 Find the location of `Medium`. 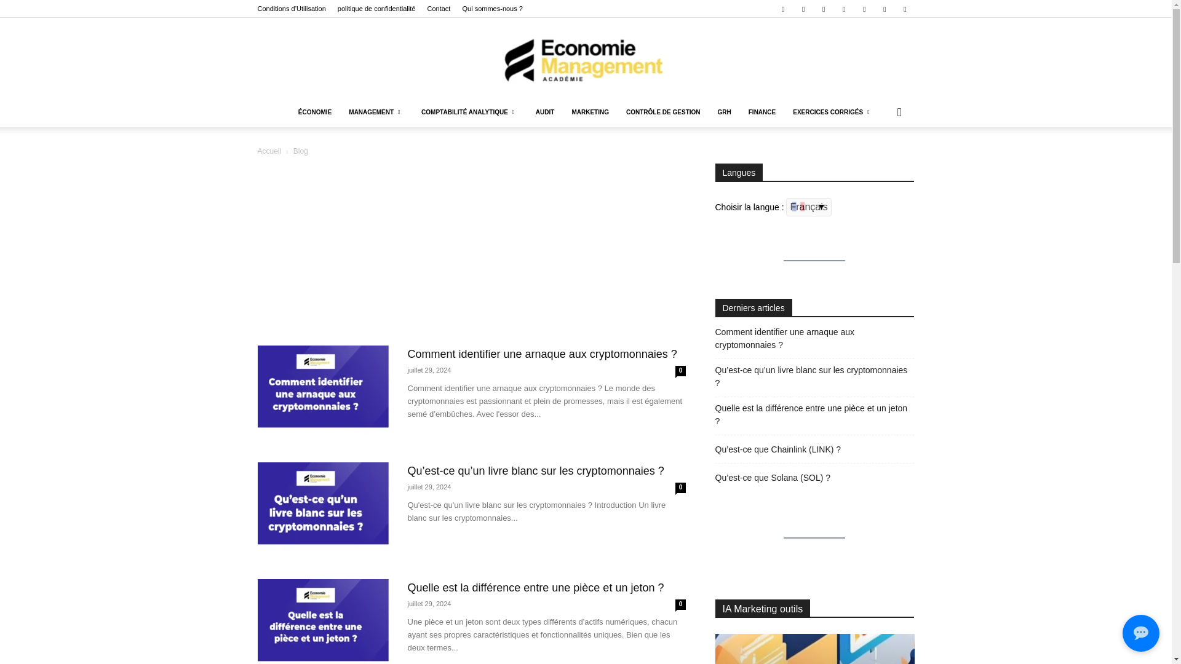

Medium is located at coordinates (823, 9).